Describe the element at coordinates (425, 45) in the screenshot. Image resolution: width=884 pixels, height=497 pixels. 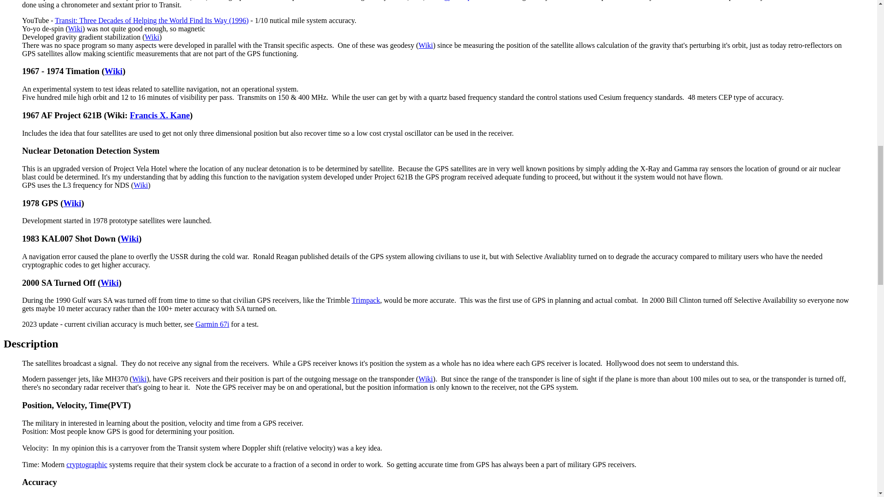
I see `Wiki` at that location.